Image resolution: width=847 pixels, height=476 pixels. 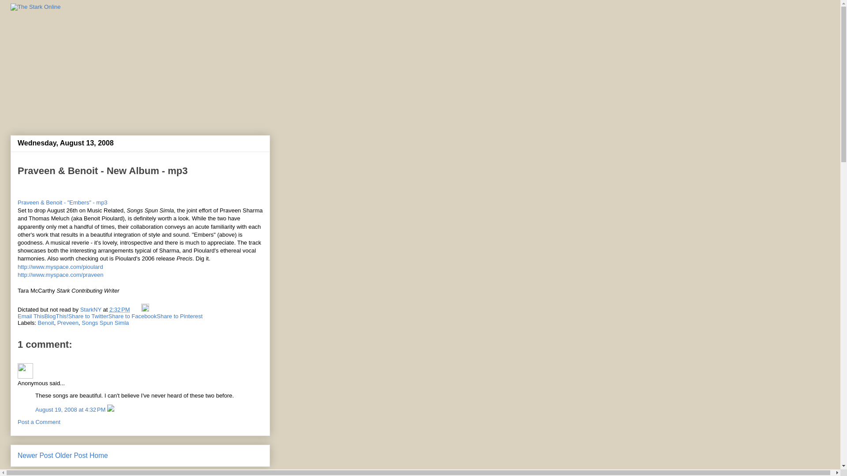 I want to click on StarkNY, so click(x=92, y=309).